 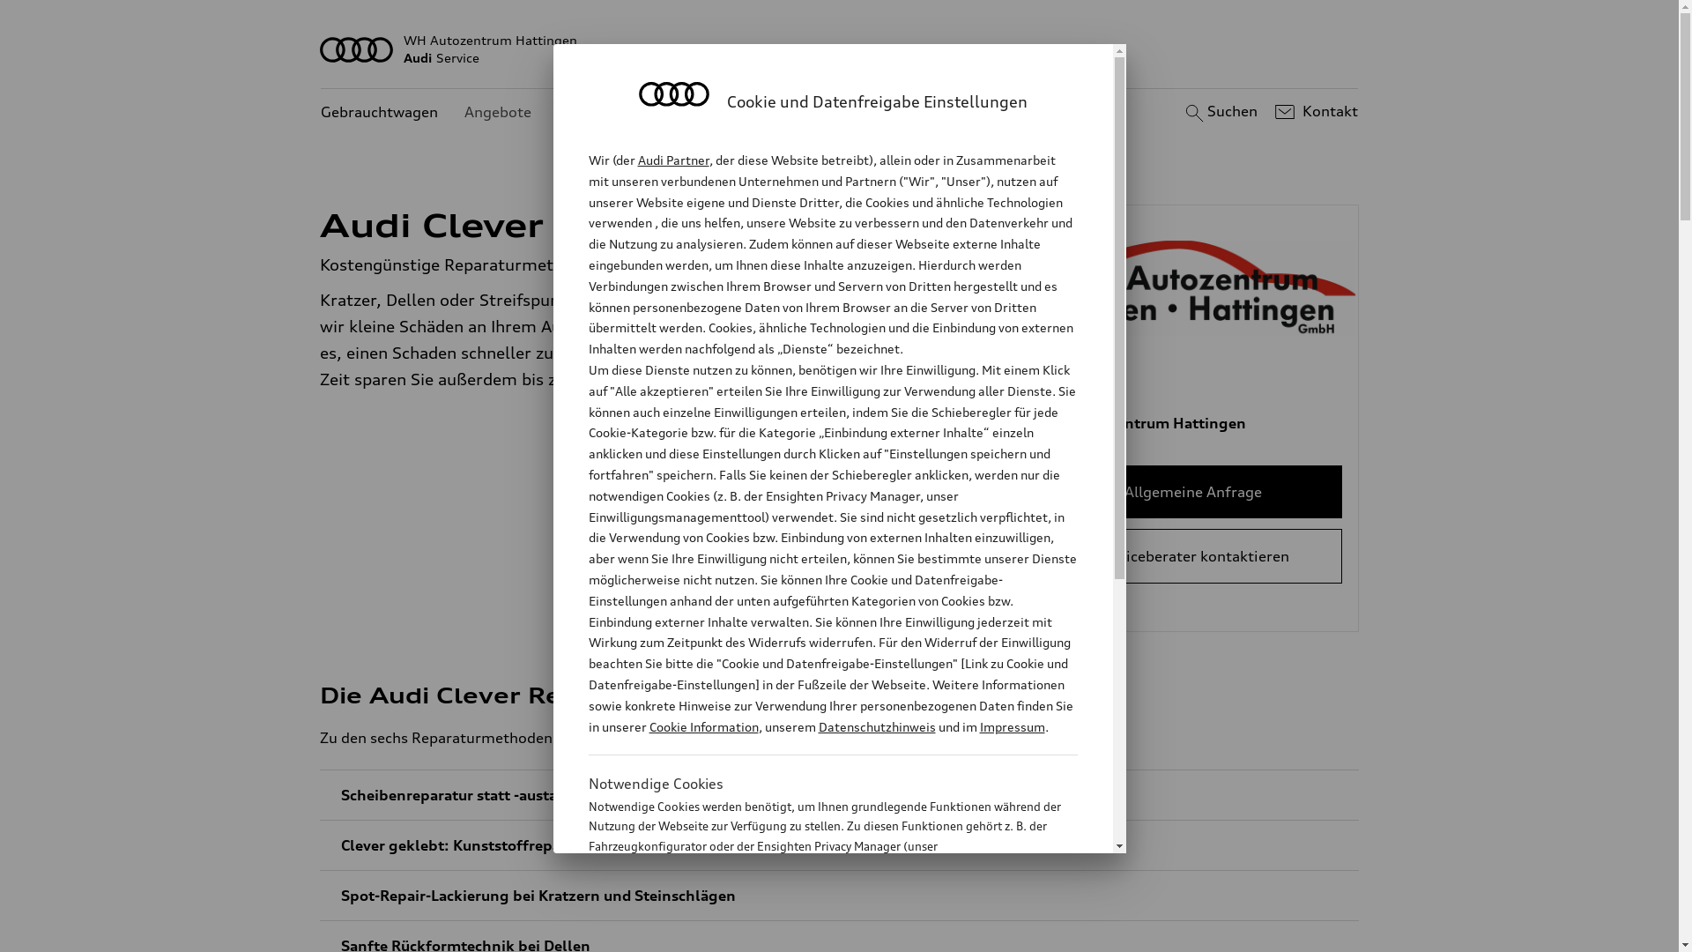 What do you see at coordinates (840, 49) in the screenshot?
I see `WH Autozentrum Hattingen
AudiService` at bounding box center [840, 49].